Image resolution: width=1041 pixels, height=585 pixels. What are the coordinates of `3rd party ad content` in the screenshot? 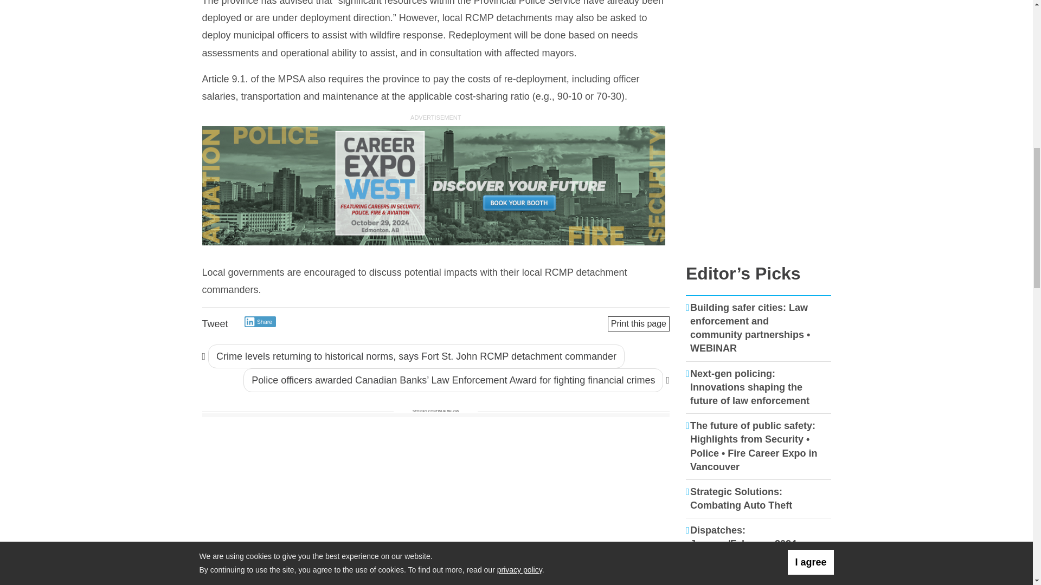 It's located at (759, 56).